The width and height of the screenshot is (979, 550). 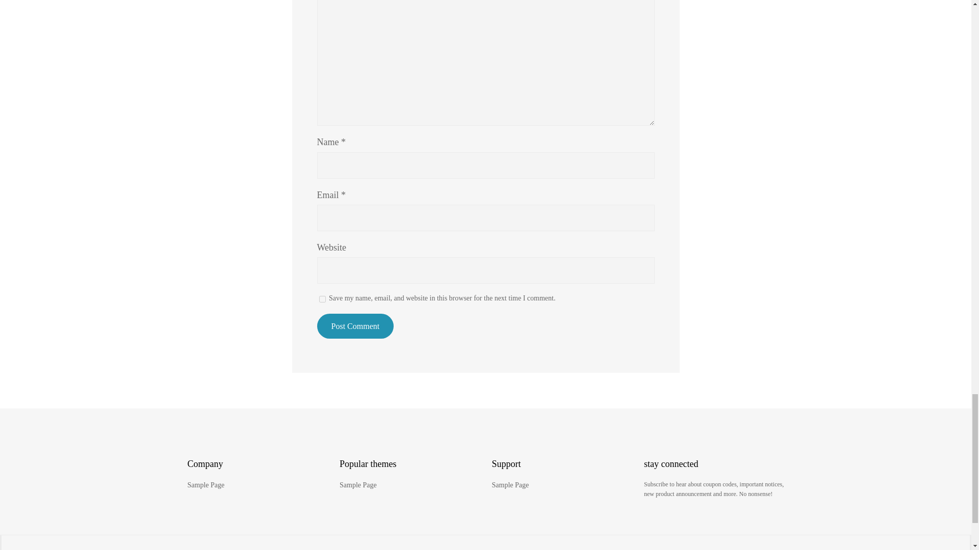 I want to click on Post Comment, so click(x=356, y=326).